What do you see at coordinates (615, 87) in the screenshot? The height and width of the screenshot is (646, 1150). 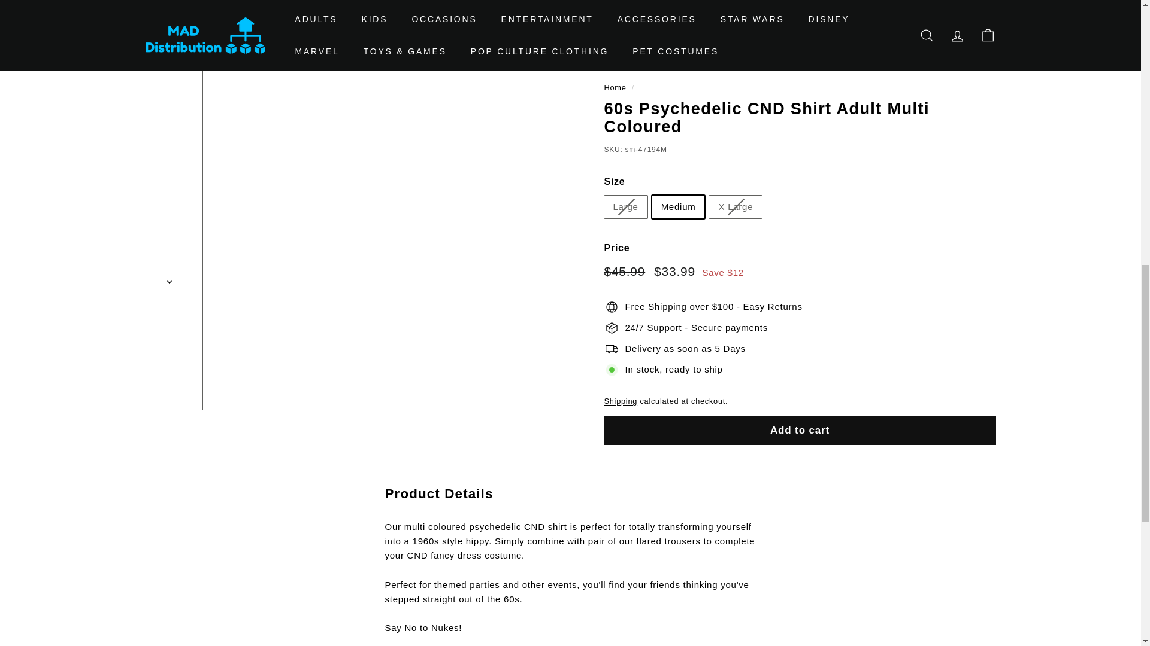 I see `Back to the frontpage` at bounding box center [615, 87].